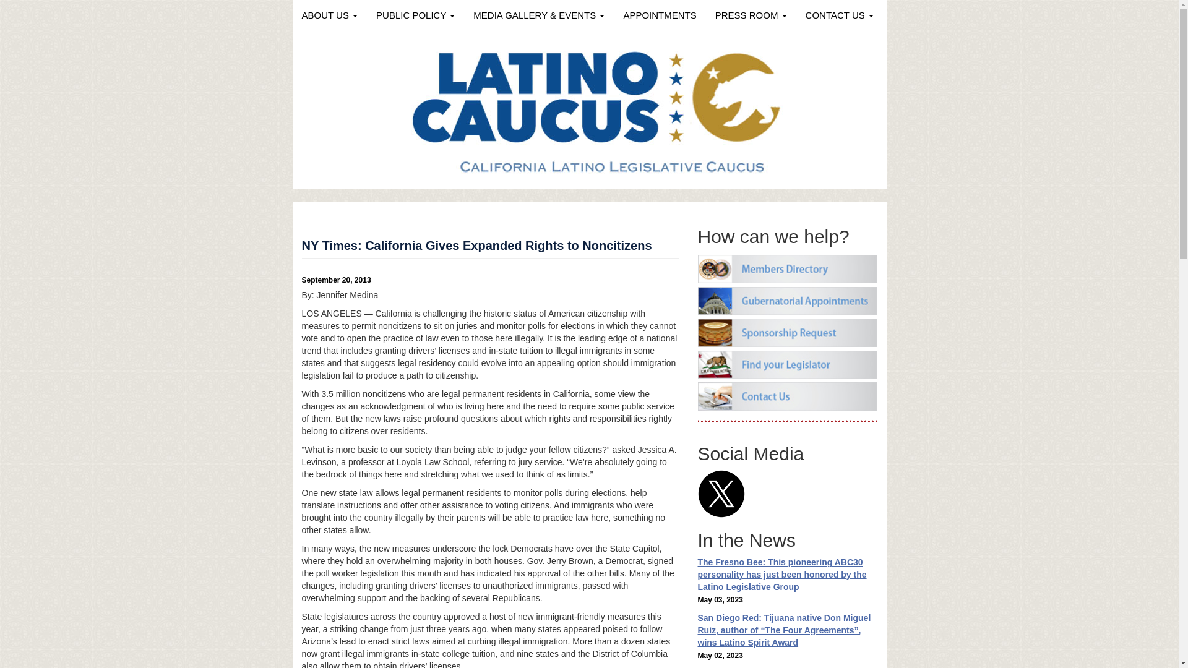 The image size is (1188, 668). I want to click on PRESS ROOM, so click(751, 15).